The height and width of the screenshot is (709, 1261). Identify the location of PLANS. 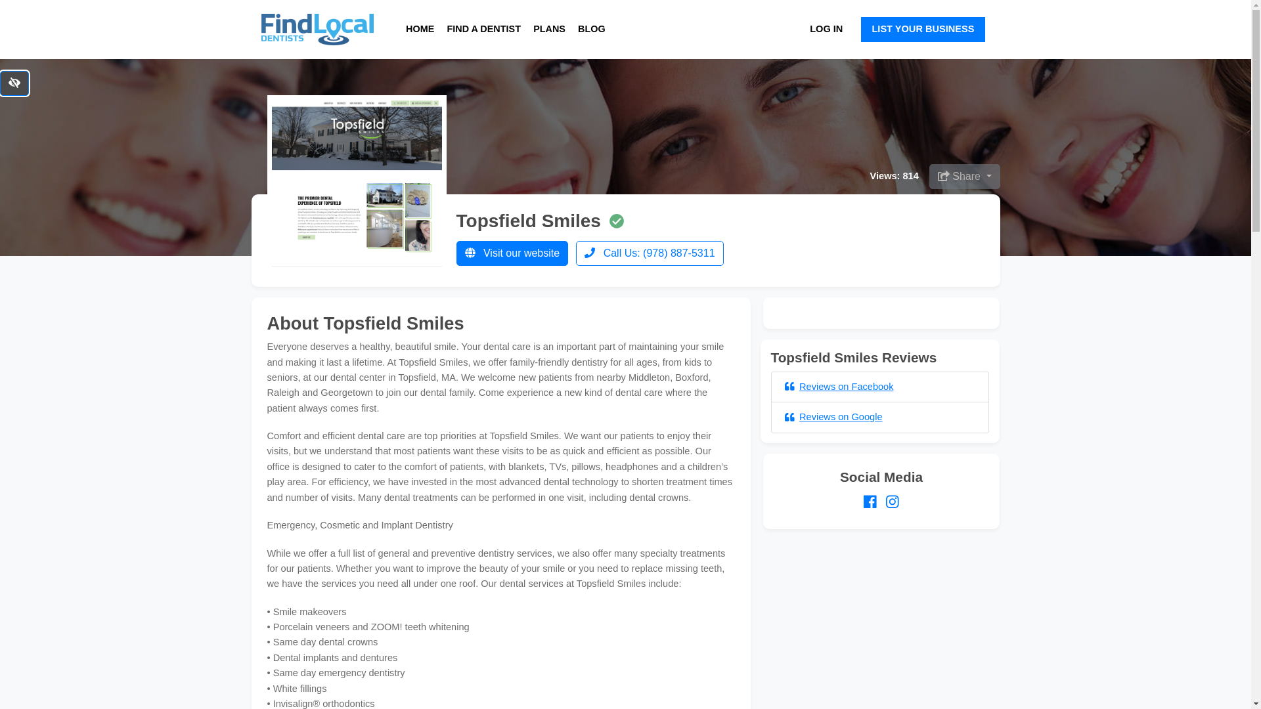
(549, 29).